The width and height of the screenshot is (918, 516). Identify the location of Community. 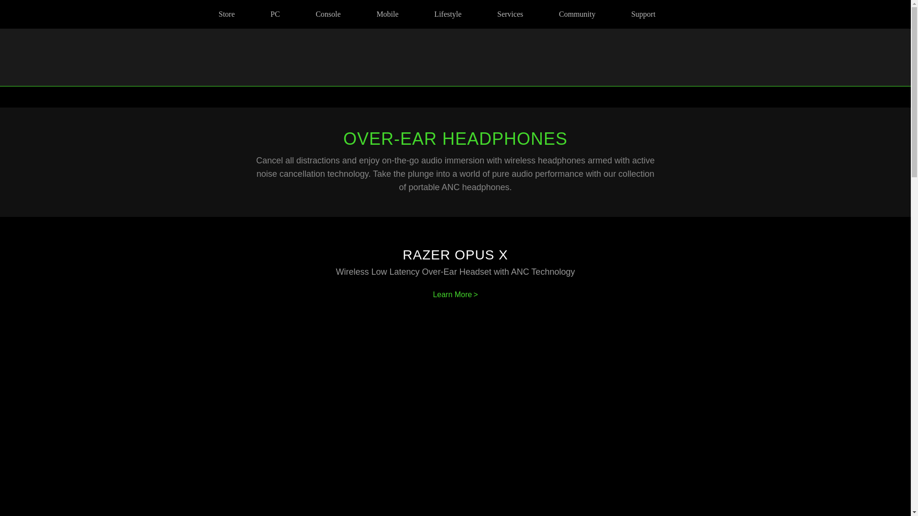
(577, 14).